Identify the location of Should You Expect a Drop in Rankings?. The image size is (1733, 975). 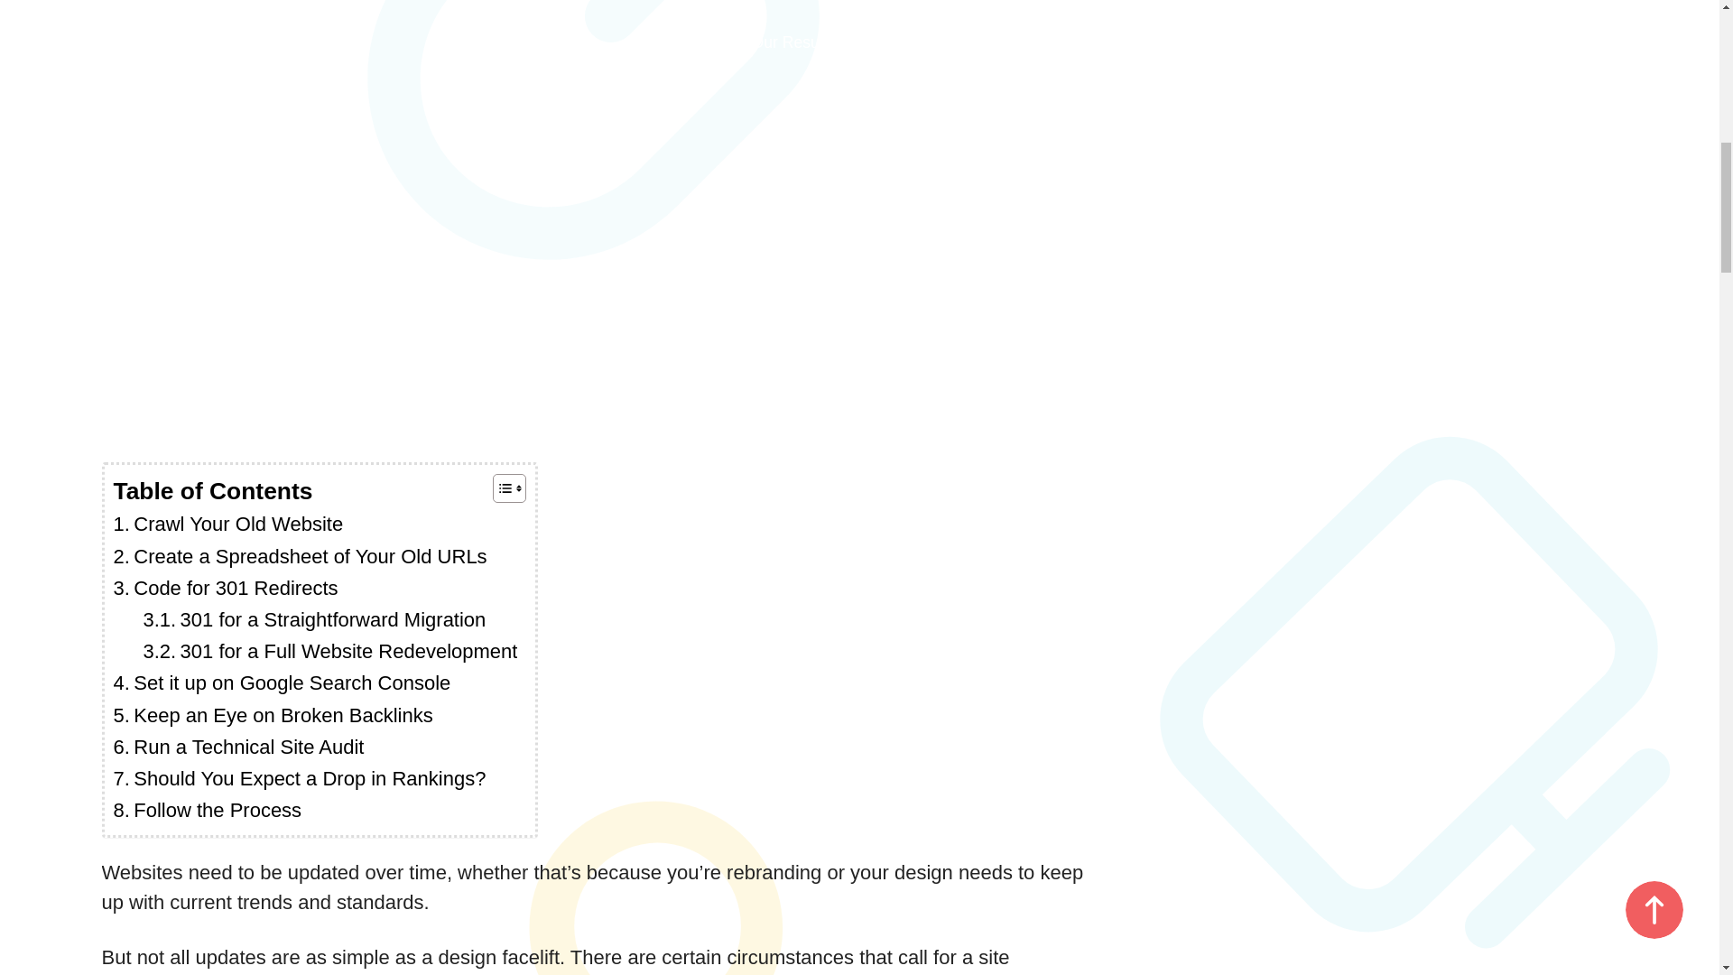
(300, 778).